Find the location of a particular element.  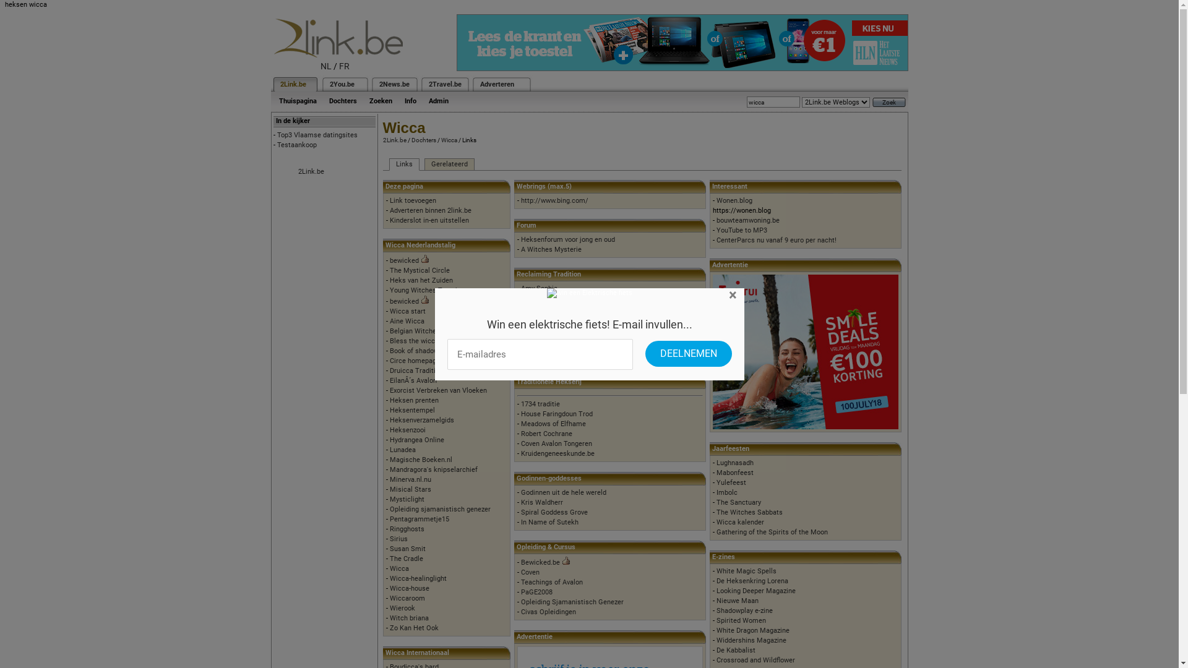

Wicca start is located at coordinates (408, 312).